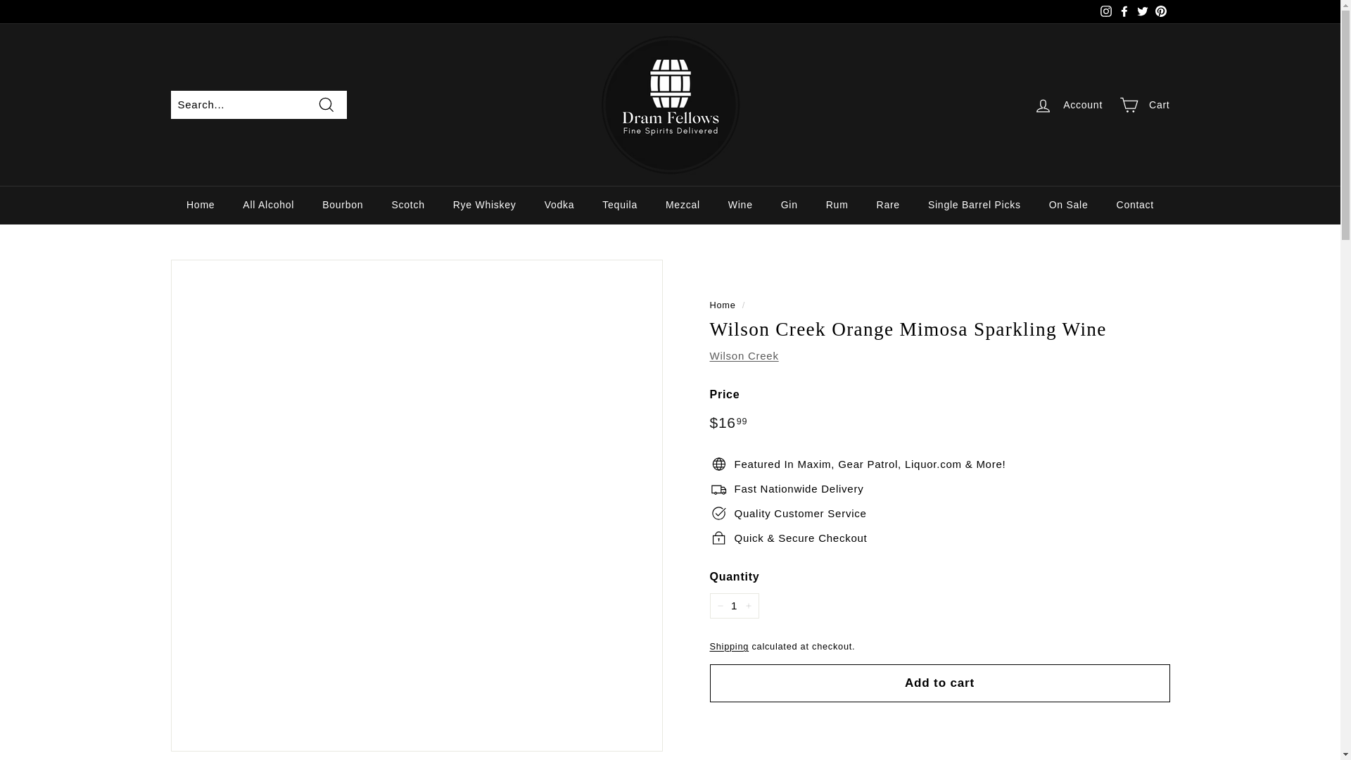 The width and height of the screenshot is (1351, 760). What do you see at coordinates (407, 204) in the screenshot?
I see `Scotch` at bounding box center [407, 204].